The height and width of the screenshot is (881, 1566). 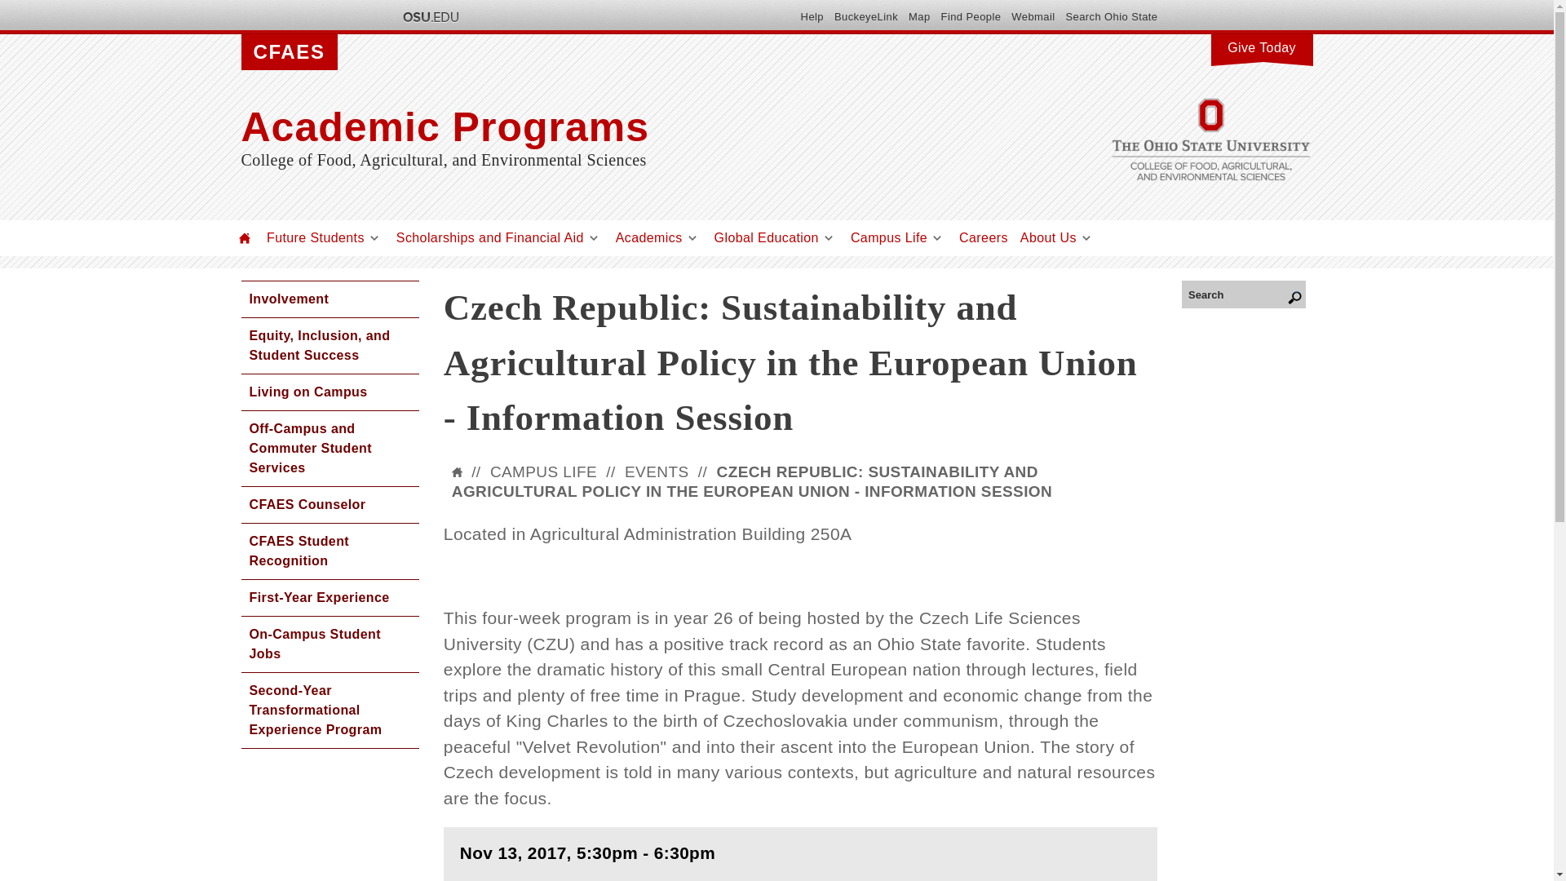 I want to click on CFAES, so click(x=289, y=52).